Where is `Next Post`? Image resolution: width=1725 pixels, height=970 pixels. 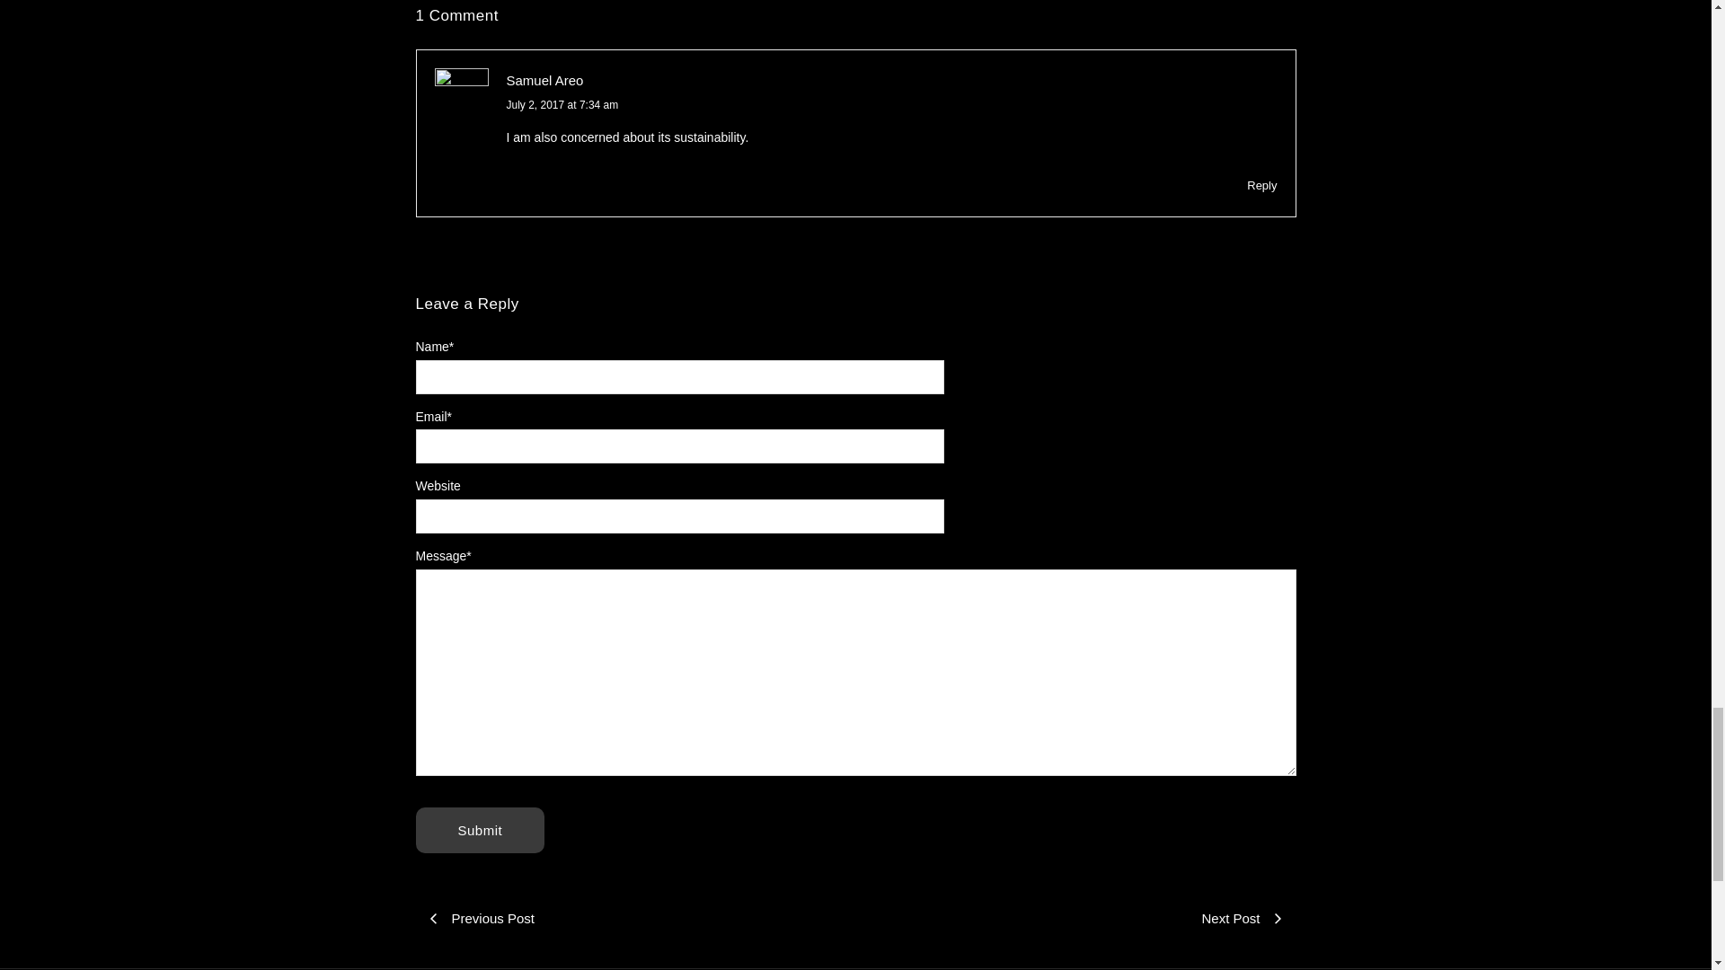 Next Post is located at coordinates (1075, 918).